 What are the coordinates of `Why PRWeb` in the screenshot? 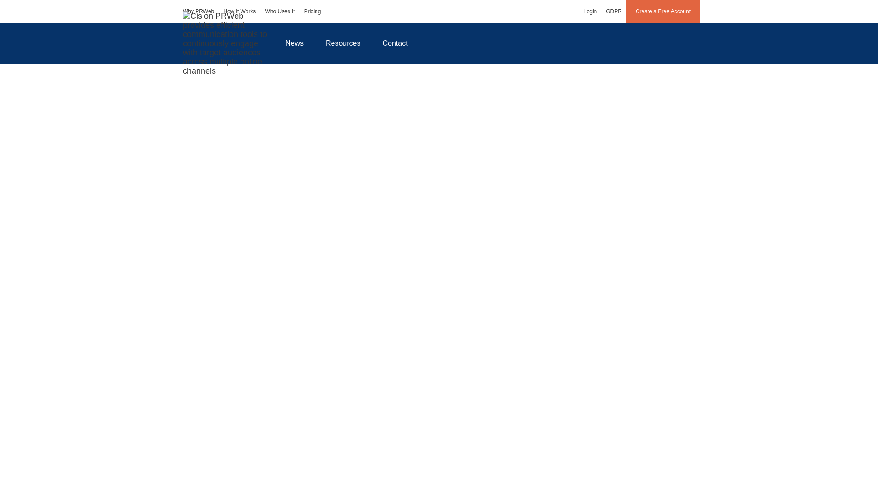 It's located at (198, 11).